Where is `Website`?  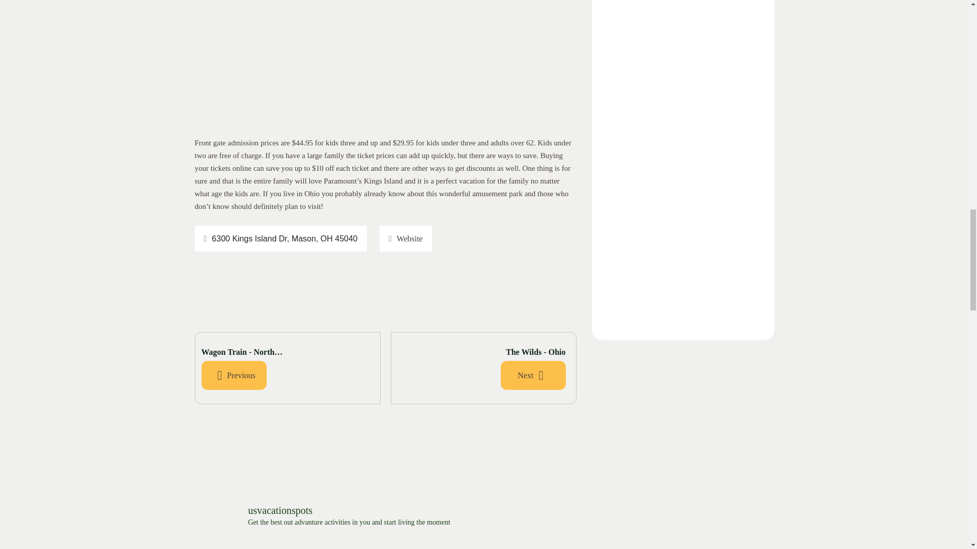
Website is located at coordinates (406, 238).